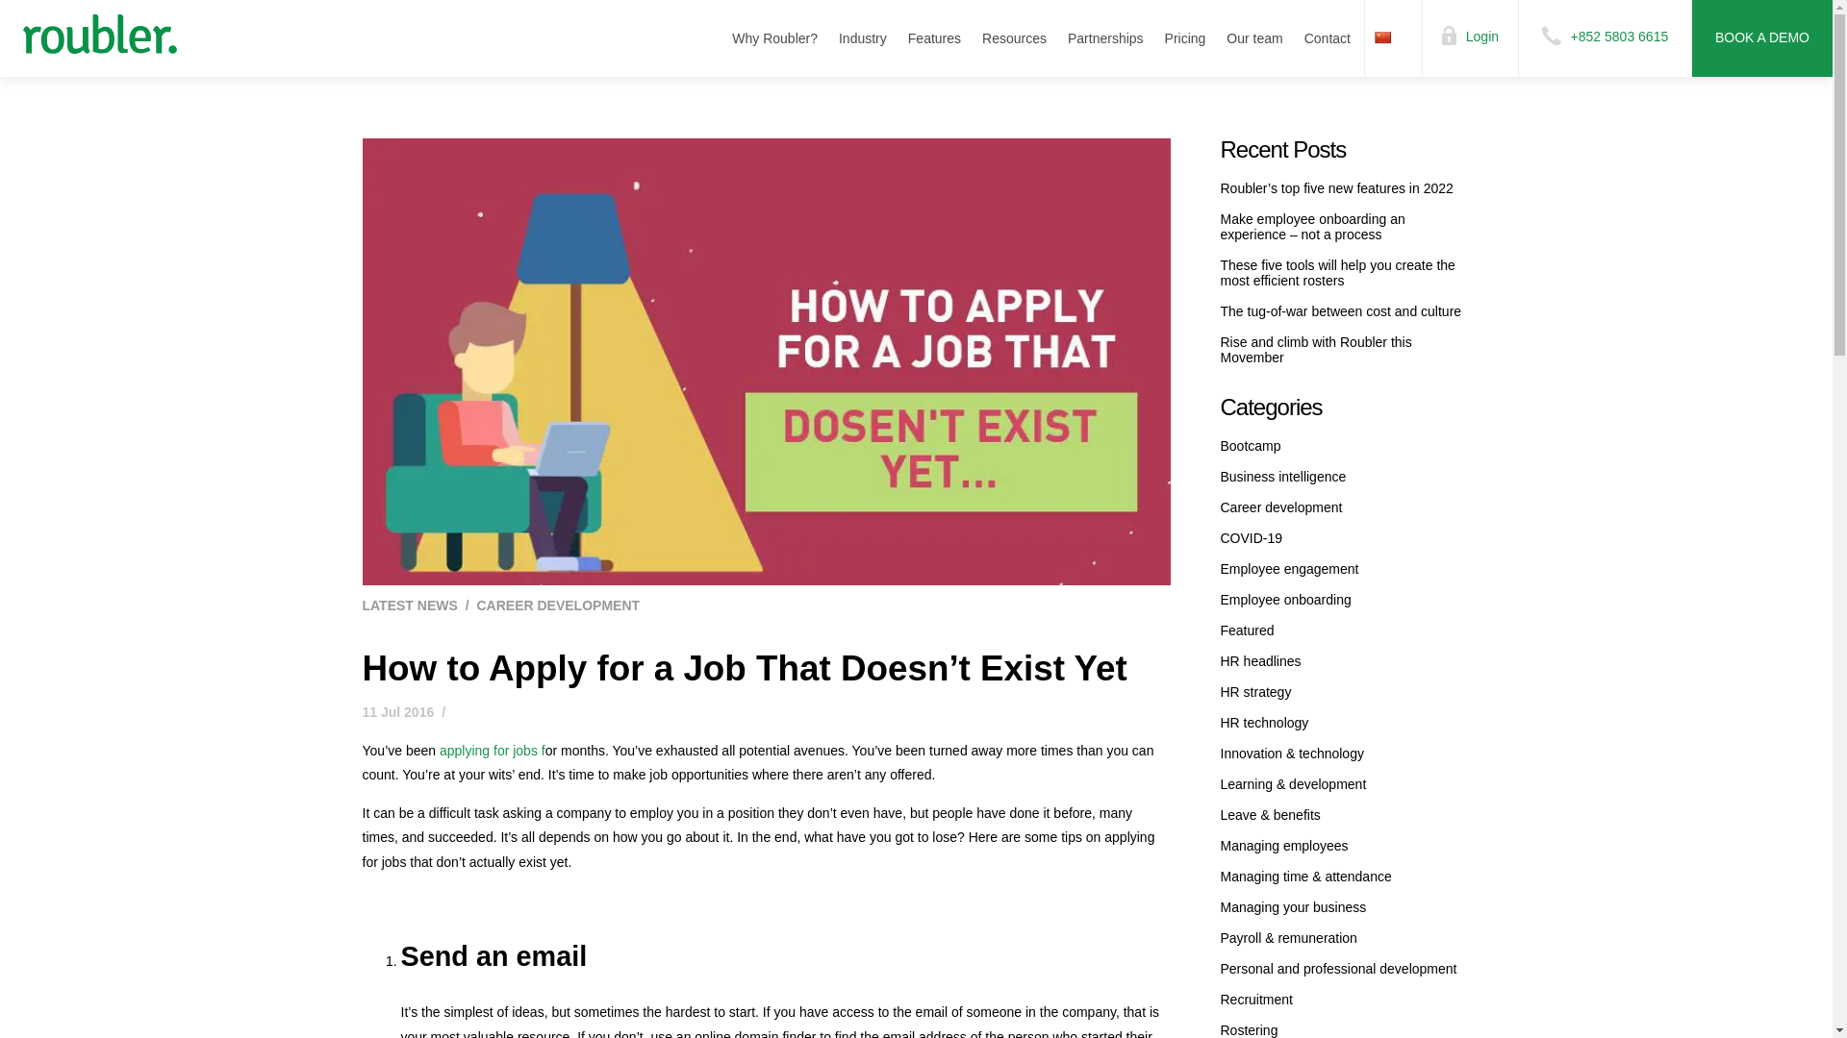 This screenshot has height=1038, width=1847. Describe the element at coordinates (1254, 38) in the screenshot. I see `Our team` at that location.